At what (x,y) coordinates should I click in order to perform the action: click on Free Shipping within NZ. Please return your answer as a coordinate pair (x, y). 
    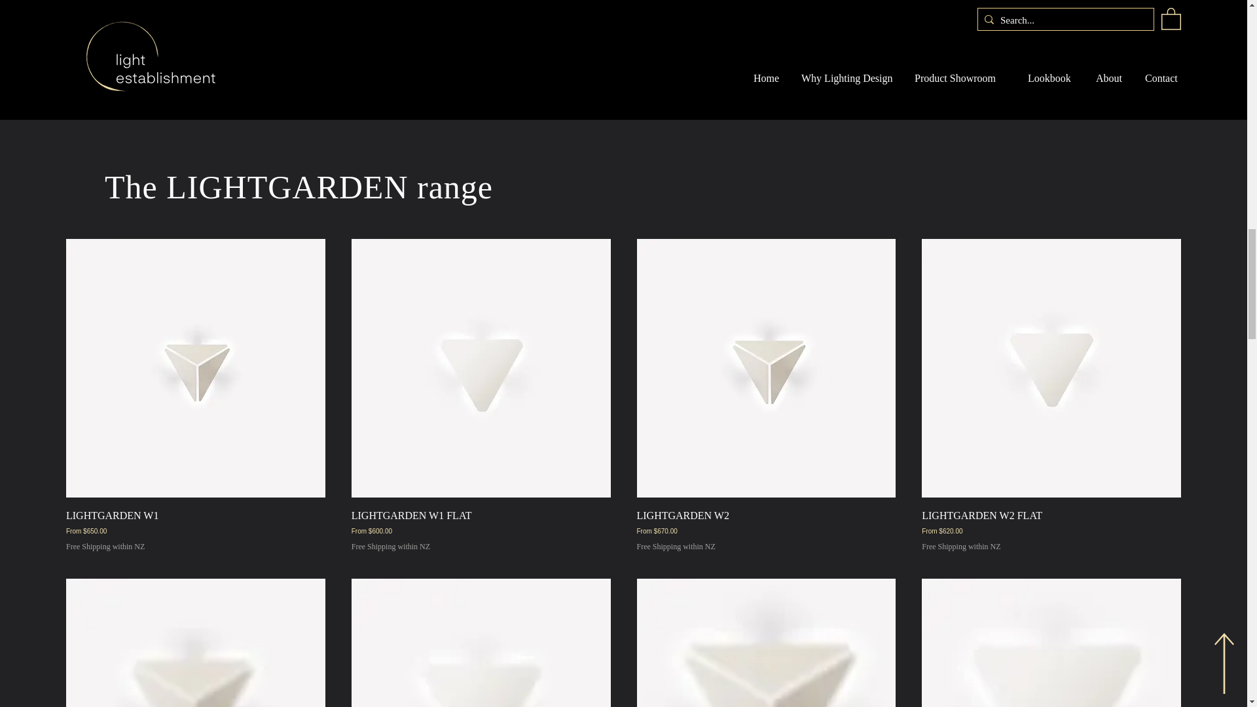
    Looking at the image, I should click on (676, 547).